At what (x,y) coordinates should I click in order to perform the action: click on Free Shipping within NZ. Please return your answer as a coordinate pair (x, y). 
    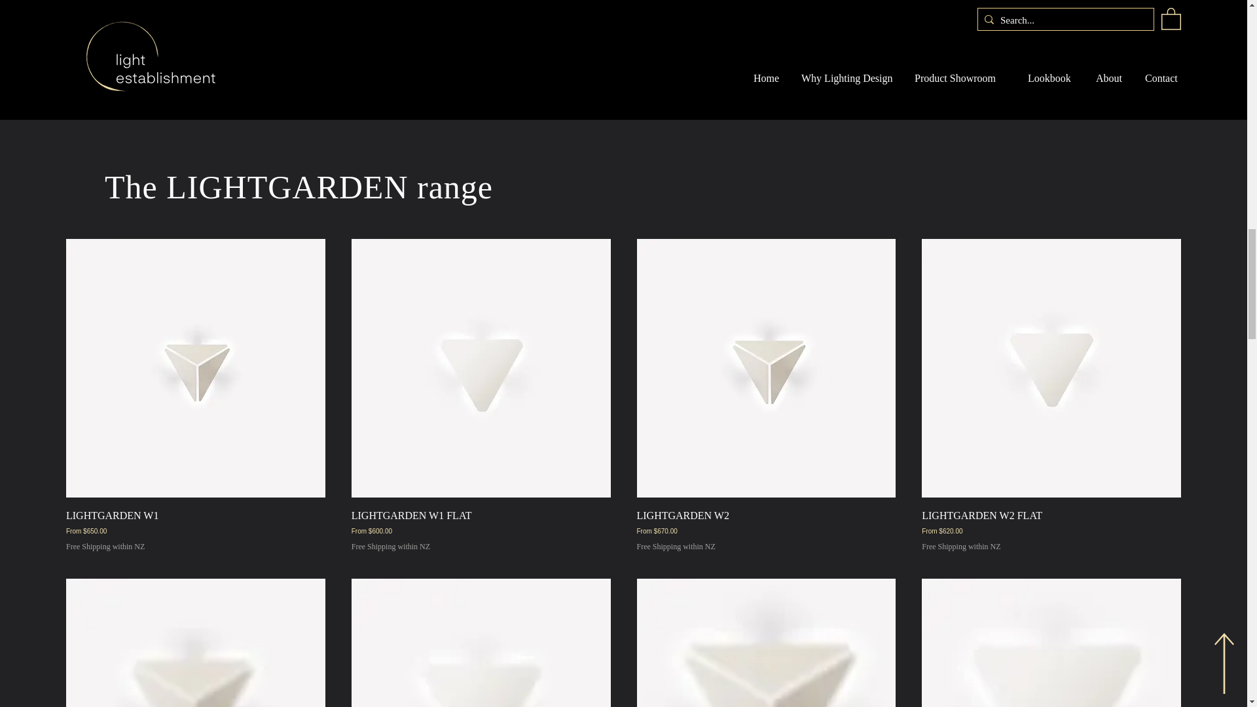
    Looking at the image, I should click on (676, 547).